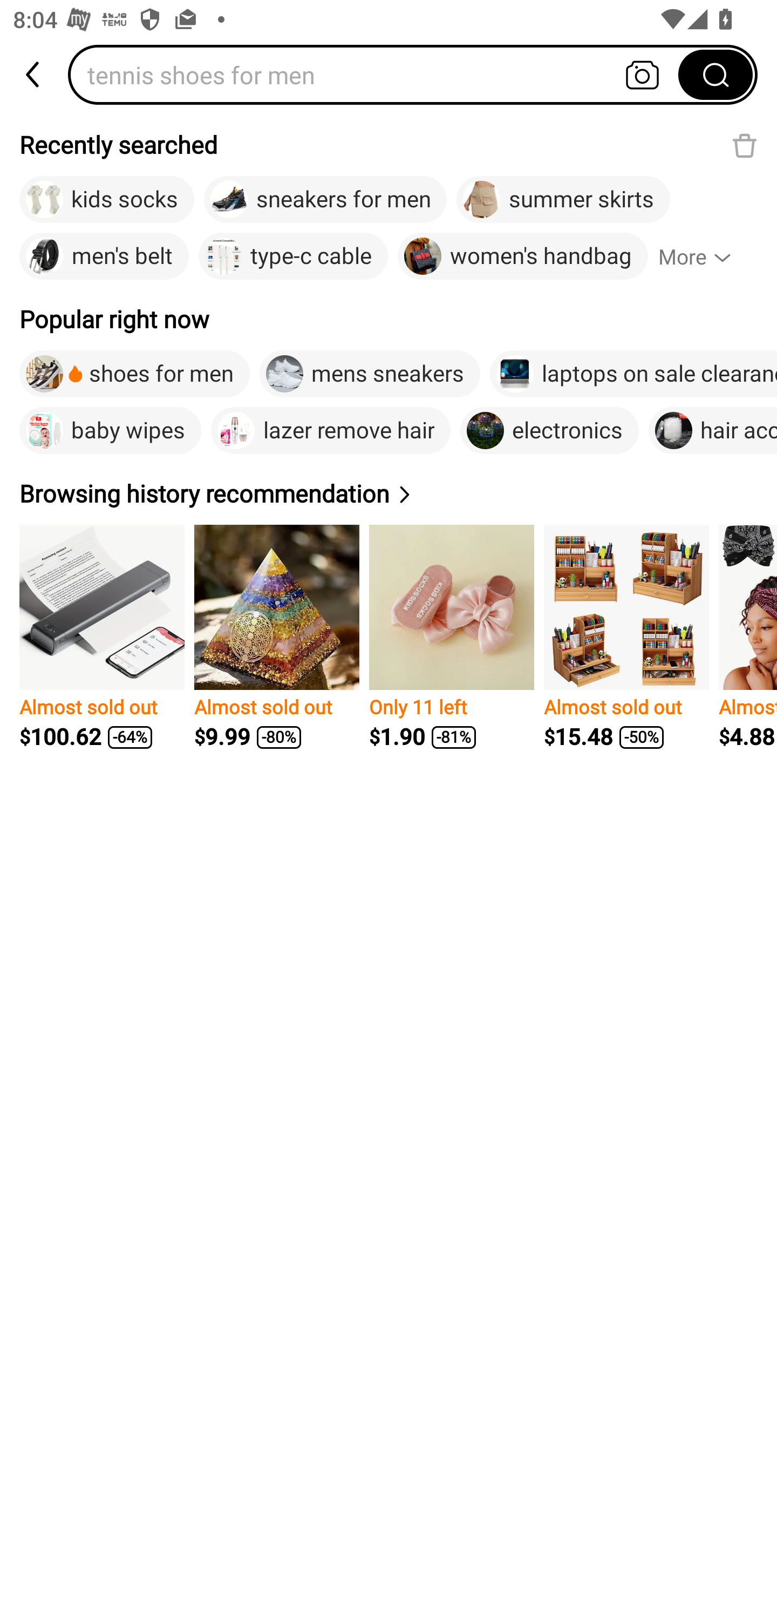  Describe the element at coordinates (331, 430) in the screenshot. I see `lazer remove hair` at that location.